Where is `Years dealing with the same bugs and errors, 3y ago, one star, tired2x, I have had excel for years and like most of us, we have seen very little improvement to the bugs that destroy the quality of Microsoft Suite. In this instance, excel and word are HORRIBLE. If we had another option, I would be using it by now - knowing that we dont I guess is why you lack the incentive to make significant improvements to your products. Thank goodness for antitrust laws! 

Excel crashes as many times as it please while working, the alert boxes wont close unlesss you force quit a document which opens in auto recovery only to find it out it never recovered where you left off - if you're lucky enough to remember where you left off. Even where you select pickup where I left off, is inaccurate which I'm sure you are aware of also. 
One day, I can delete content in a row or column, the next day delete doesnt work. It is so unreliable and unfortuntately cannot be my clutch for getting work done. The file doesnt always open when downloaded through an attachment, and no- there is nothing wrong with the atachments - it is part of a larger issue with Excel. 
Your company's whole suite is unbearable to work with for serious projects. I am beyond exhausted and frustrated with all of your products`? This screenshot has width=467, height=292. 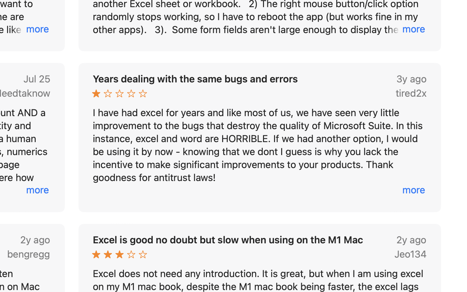
Years dealing with the same bugs and errors, 3y ago, one star, tired2x, I have had excel for years and like most of us, we have seen very little improvement to the bugs that destroy the quality of Microsoft Suite. In this instance, excel and word are HORRIBLE. If we had another option, I would be using it by now - knowing that we dont I guess is why you lack the incentive to make significant improvements to your products. Thank goodness for antitrust laws! 

Excel crashes as many times as it please while working, the alert boxes wont close unlesss you force quit a document which opens in auto recovery only to find it out it never recovered where you left off - if you're lucky enough to remember where you left off. Even where you select pickup where I left off, is inaccurate which I'm sure you are aware of also. 
One day, I can delete content in a row or column, the next day delete doesnt work. It is so unreliable and unfortuntately cannot be my clutch for getting work done. The file doesnt always open when downloaded through an attachment, and no- there is nothing wrong with the atachments - it is part of a larger issue with Excel. 
Your company's whole suite is unbearable to work with for serious projects. I am beyond exhausted and frustrated with all of your products is located at coordinates (260, 138).